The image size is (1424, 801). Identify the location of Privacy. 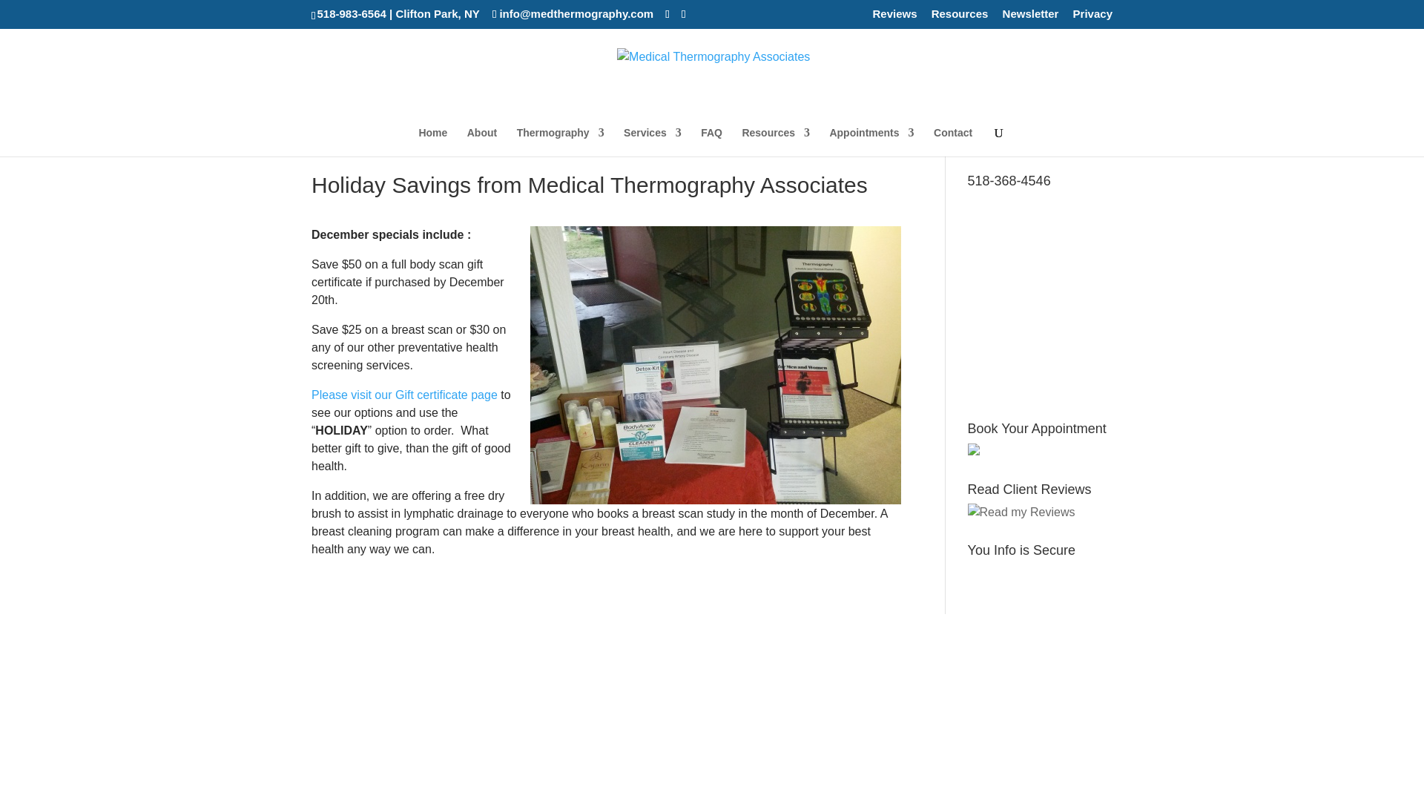
(1092, 17).